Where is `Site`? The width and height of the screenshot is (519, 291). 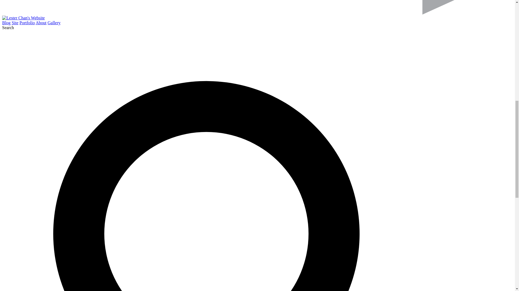
Site is located at coordinates (15, 23).